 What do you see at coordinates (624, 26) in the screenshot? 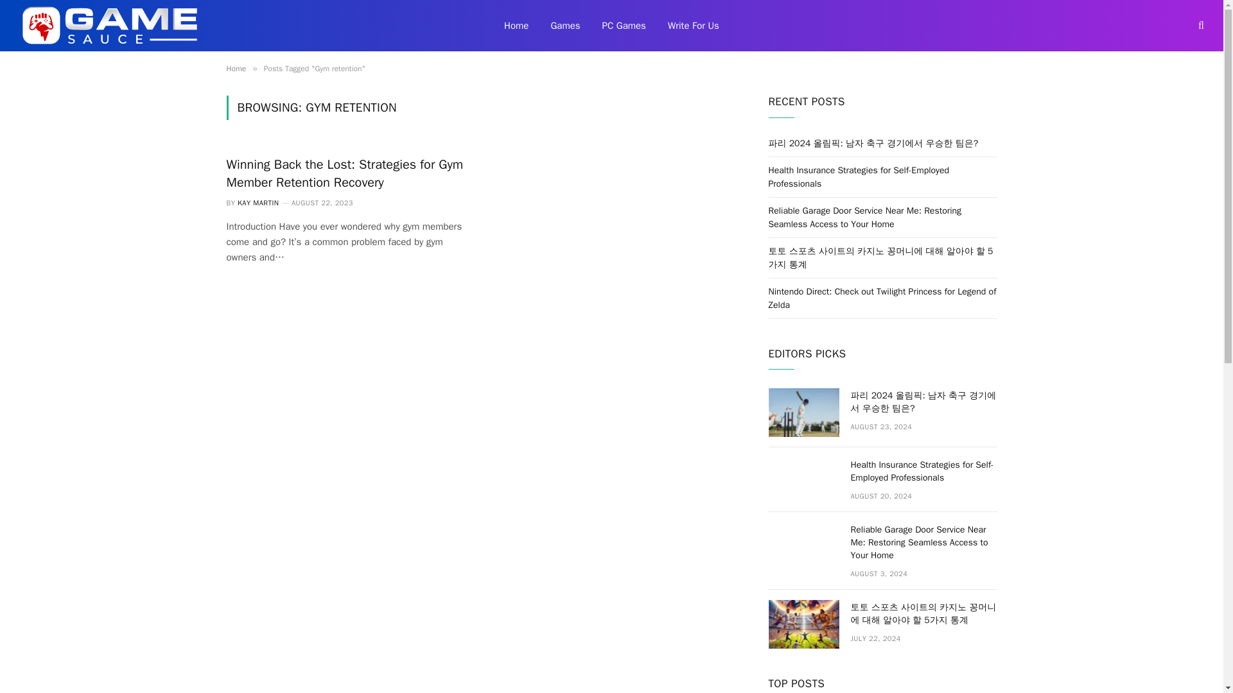
I see `PC Games` at bounding box center [624, 26].